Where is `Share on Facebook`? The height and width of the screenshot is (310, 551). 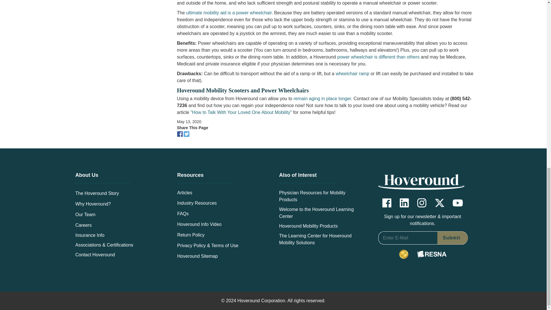 Share on Facebook is located at coordinates (180, 134).